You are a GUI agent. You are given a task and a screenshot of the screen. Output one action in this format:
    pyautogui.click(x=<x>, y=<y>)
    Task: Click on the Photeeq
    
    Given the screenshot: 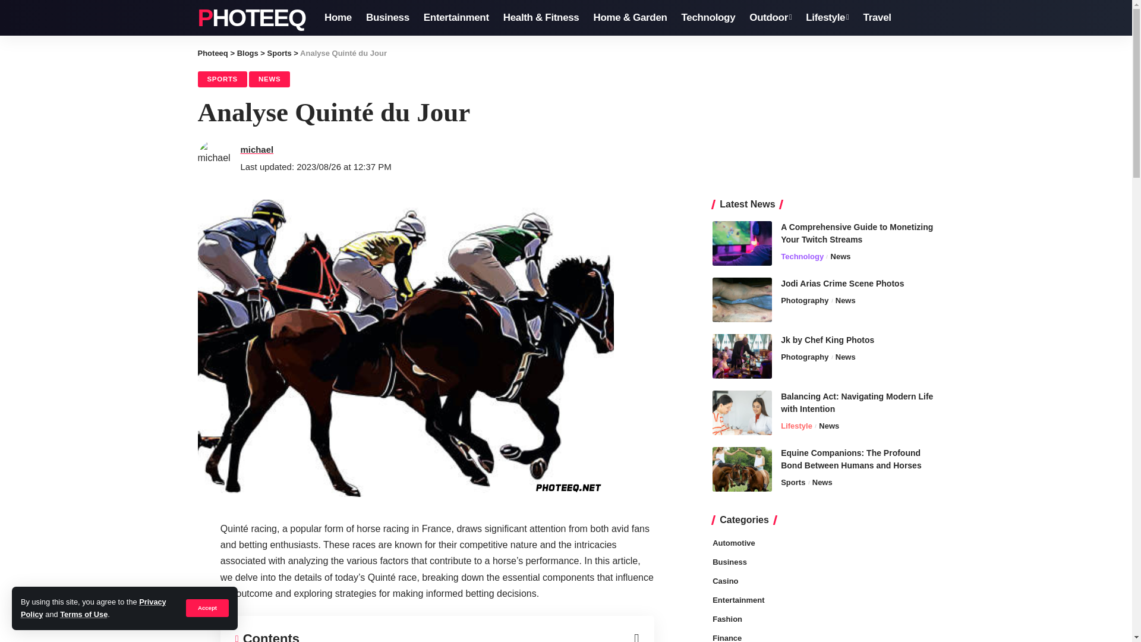 What is the action you would take?
    pyautogui.click(x=212, y=53)
    